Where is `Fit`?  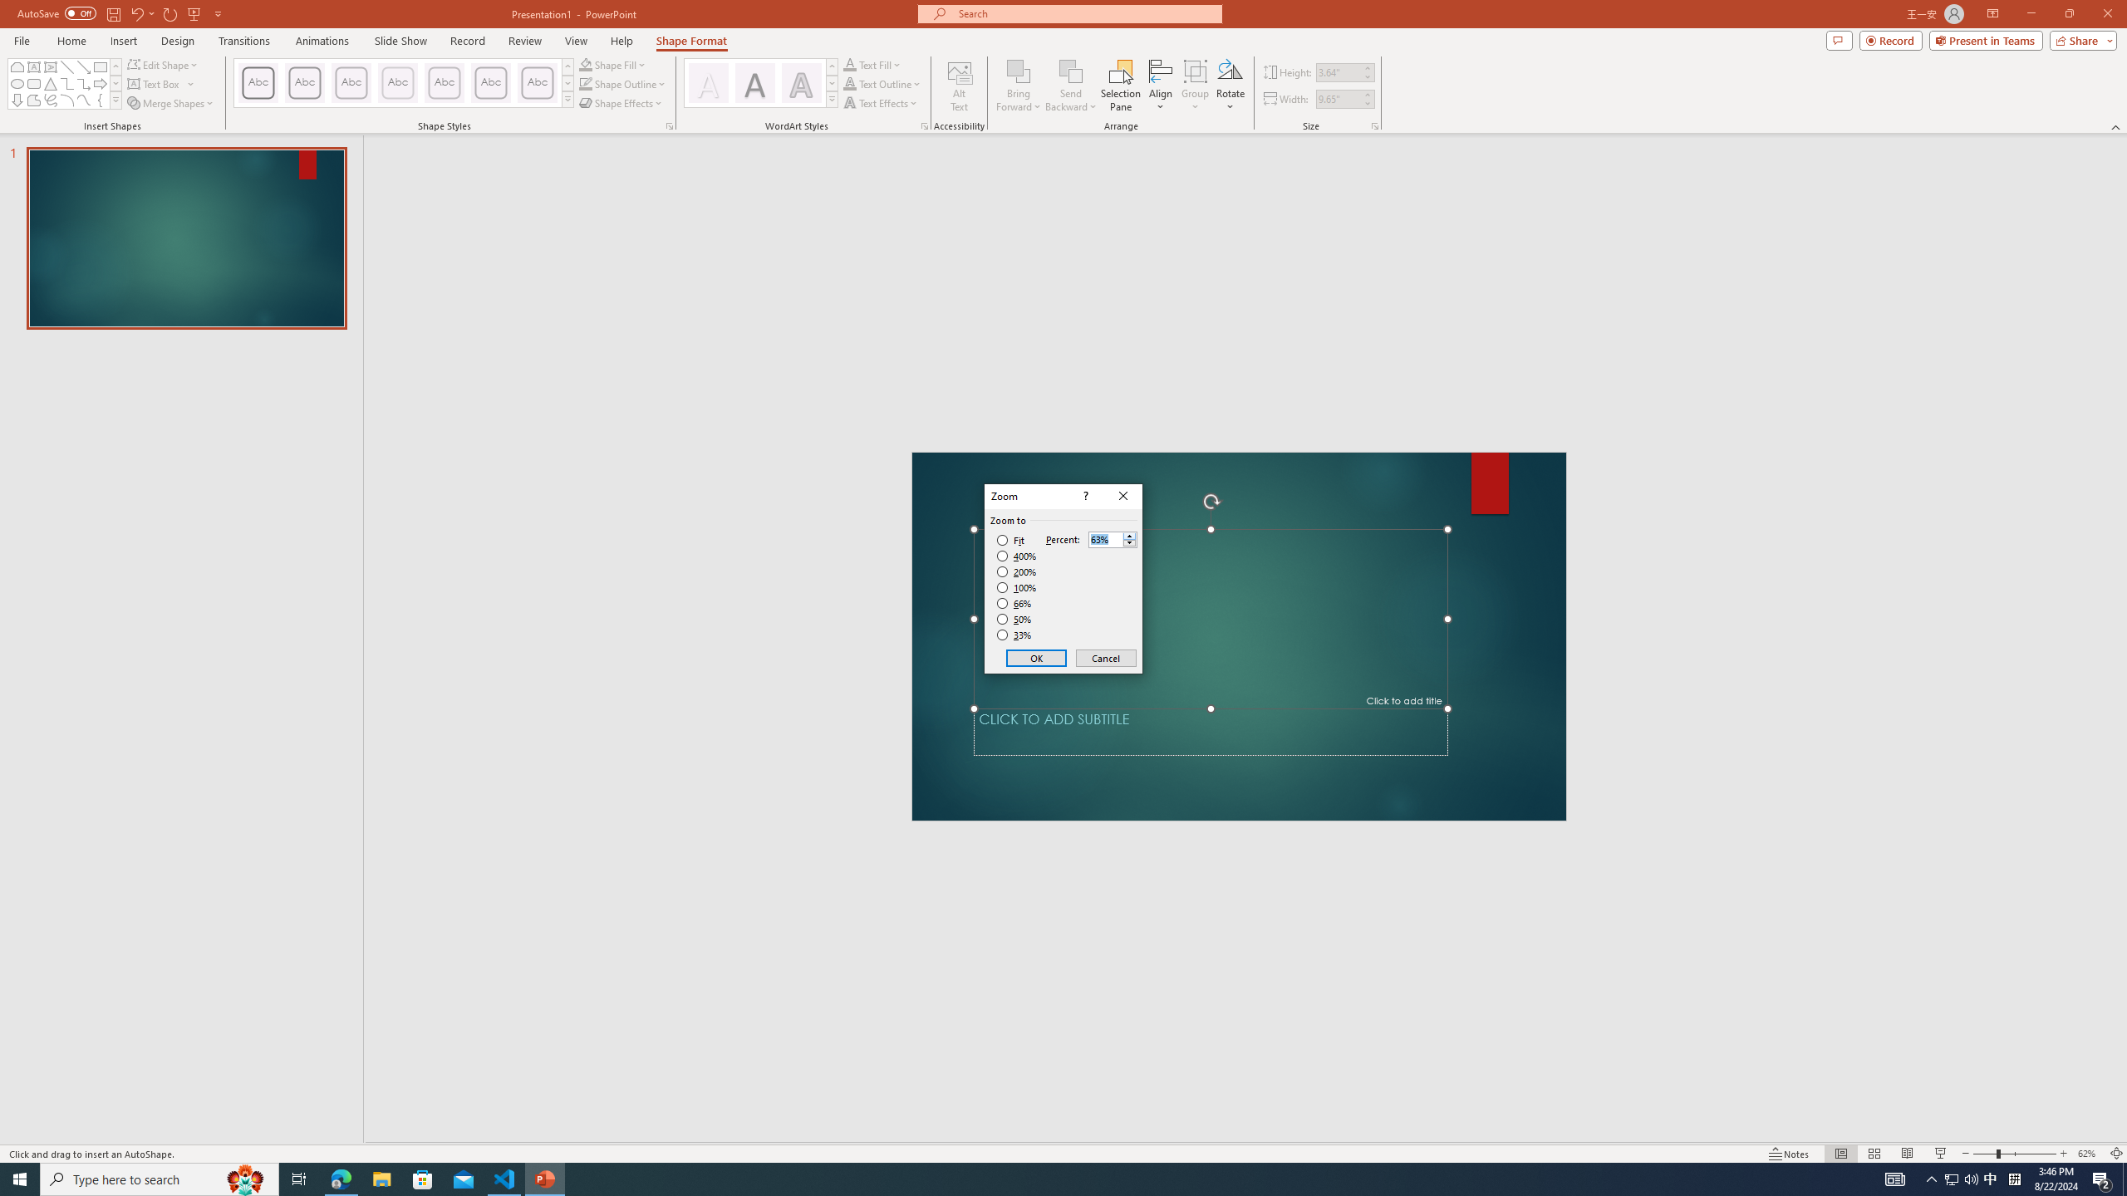
Fit is located at coordinates (1010, 541).